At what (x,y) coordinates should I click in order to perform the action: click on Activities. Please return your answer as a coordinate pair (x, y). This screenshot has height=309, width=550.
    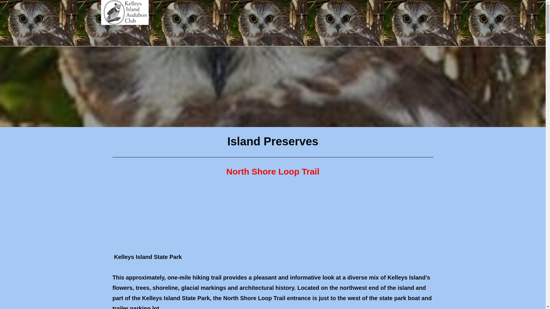
    Looking at the image, I should click on (167, 35).